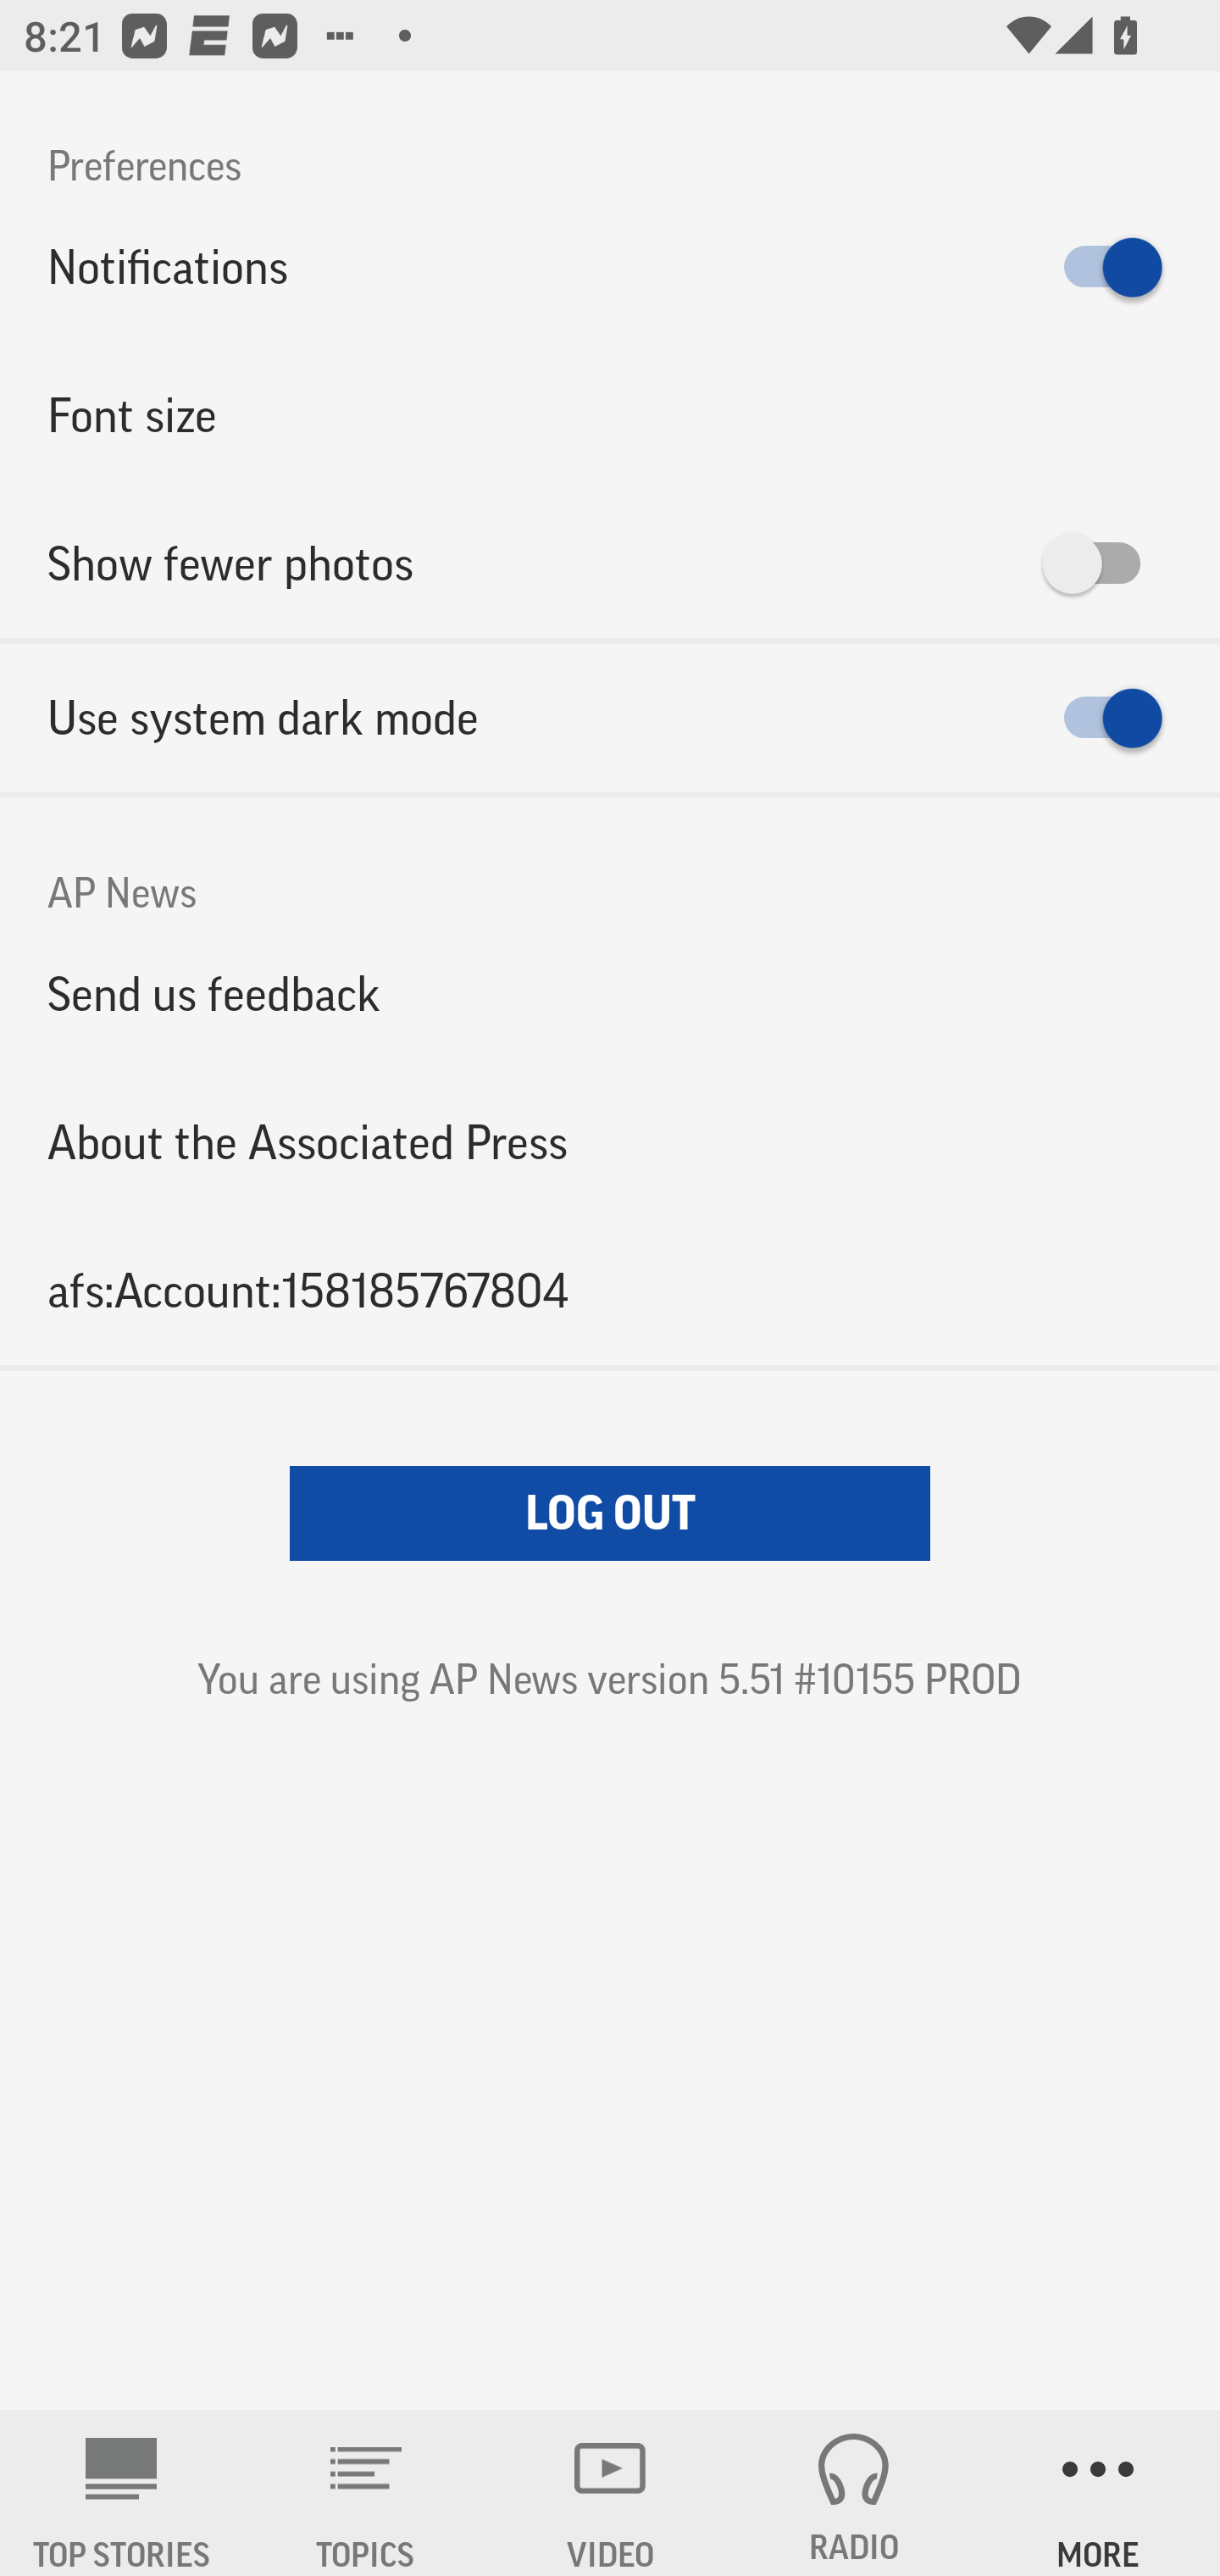 This screenshot has width=1220, height=2576. I want to click on RADIO, so click(854, 2493).